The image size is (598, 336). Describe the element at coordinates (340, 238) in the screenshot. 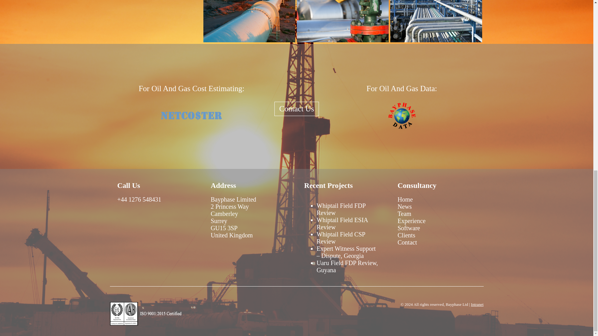

I see `Whiptail Field CSP Review` at that location.